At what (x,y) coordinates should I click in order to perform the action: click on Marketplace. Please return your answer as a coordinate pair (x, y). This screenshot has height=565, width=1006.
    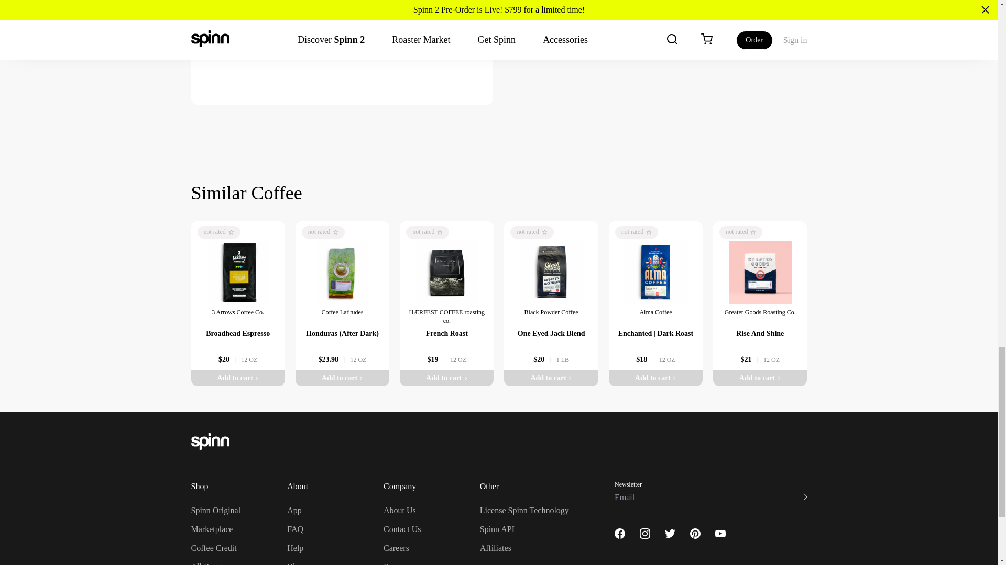
    Looking at the image, I should click on (212, 529).